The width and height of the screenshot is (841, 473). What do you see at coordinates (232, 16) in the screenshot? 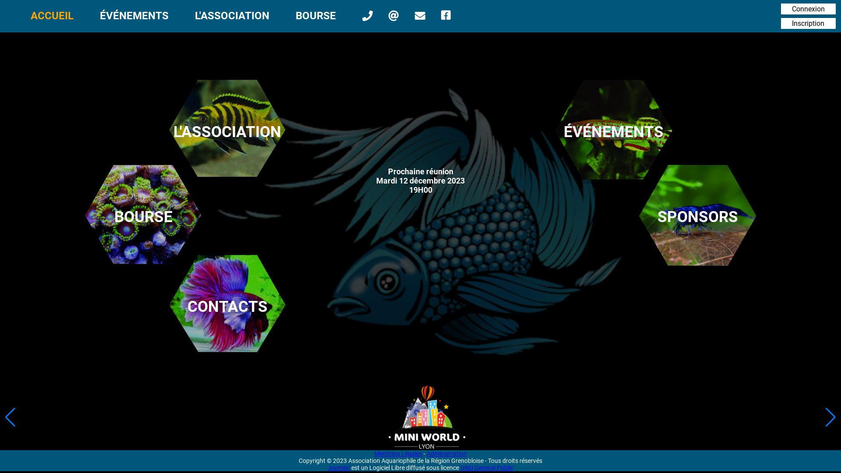
I see `L'ASSOCIATION` at bounding box center [232, 16].